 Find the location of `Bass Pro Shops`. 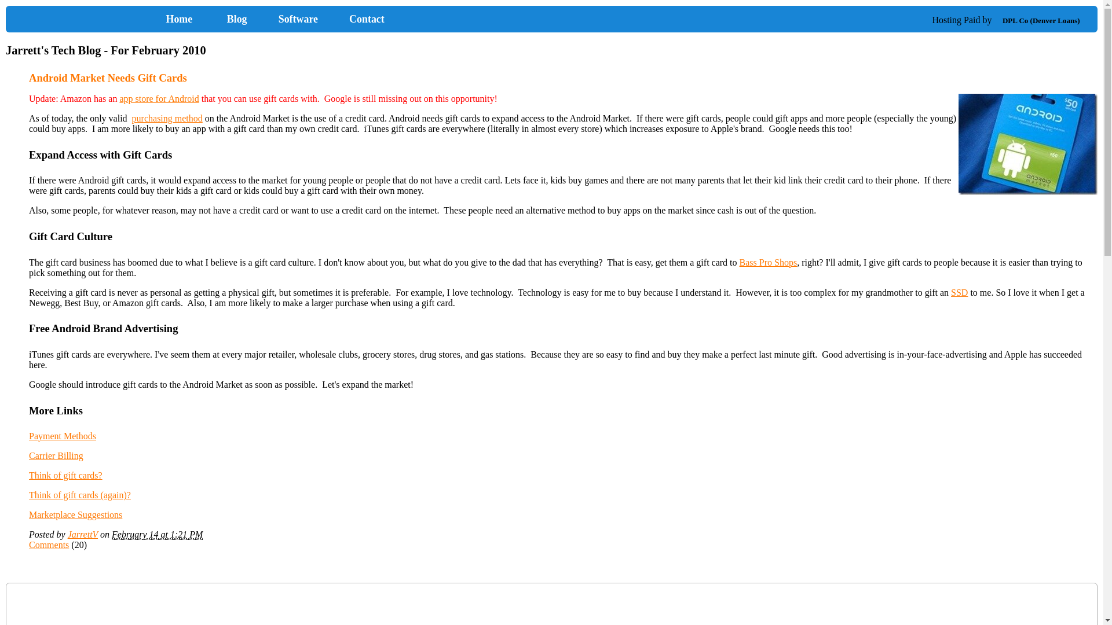

Bass Pro Shops is located at coordinates (768, 262).